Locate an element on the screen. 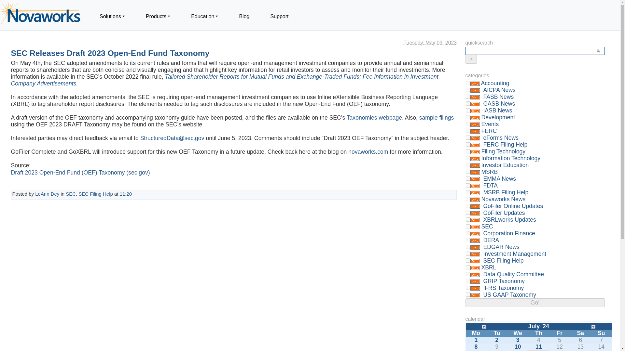  6 is located at coordinates (468, 158).